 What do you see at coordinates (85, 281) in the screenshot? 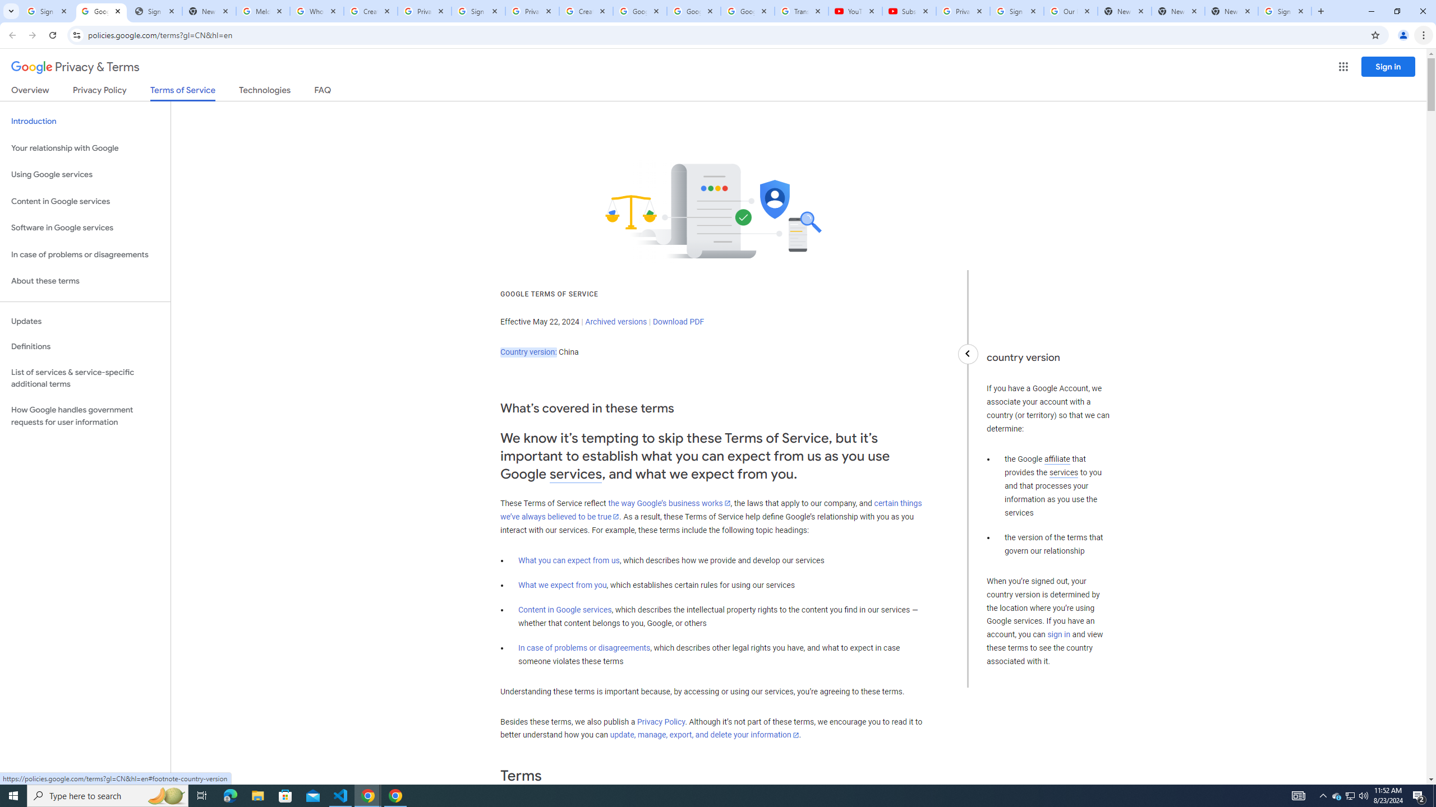
I see `About these terms` at bounding box center [85, 281].